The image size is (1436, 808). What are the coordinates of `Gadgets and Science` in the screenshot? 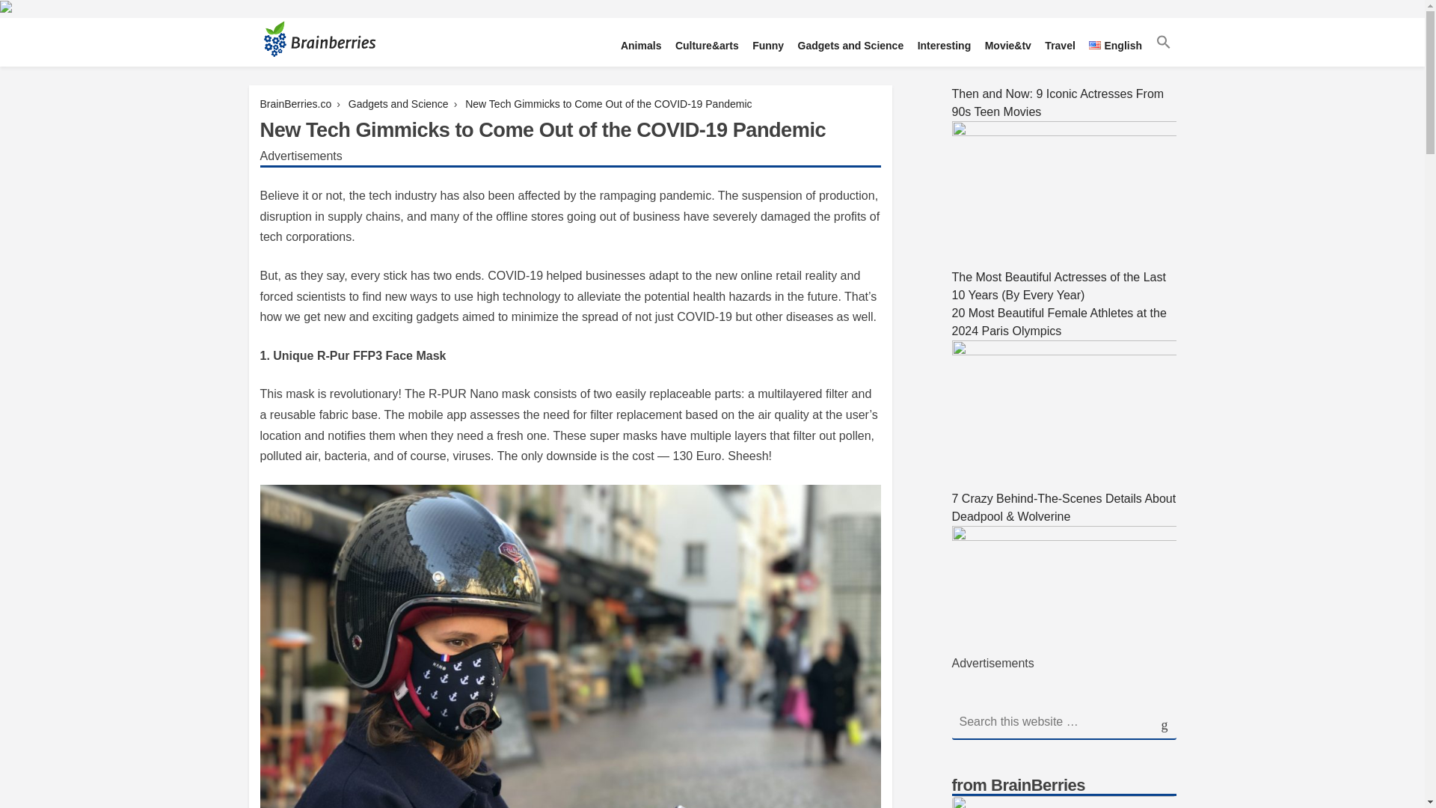 It's located at (850, 46).